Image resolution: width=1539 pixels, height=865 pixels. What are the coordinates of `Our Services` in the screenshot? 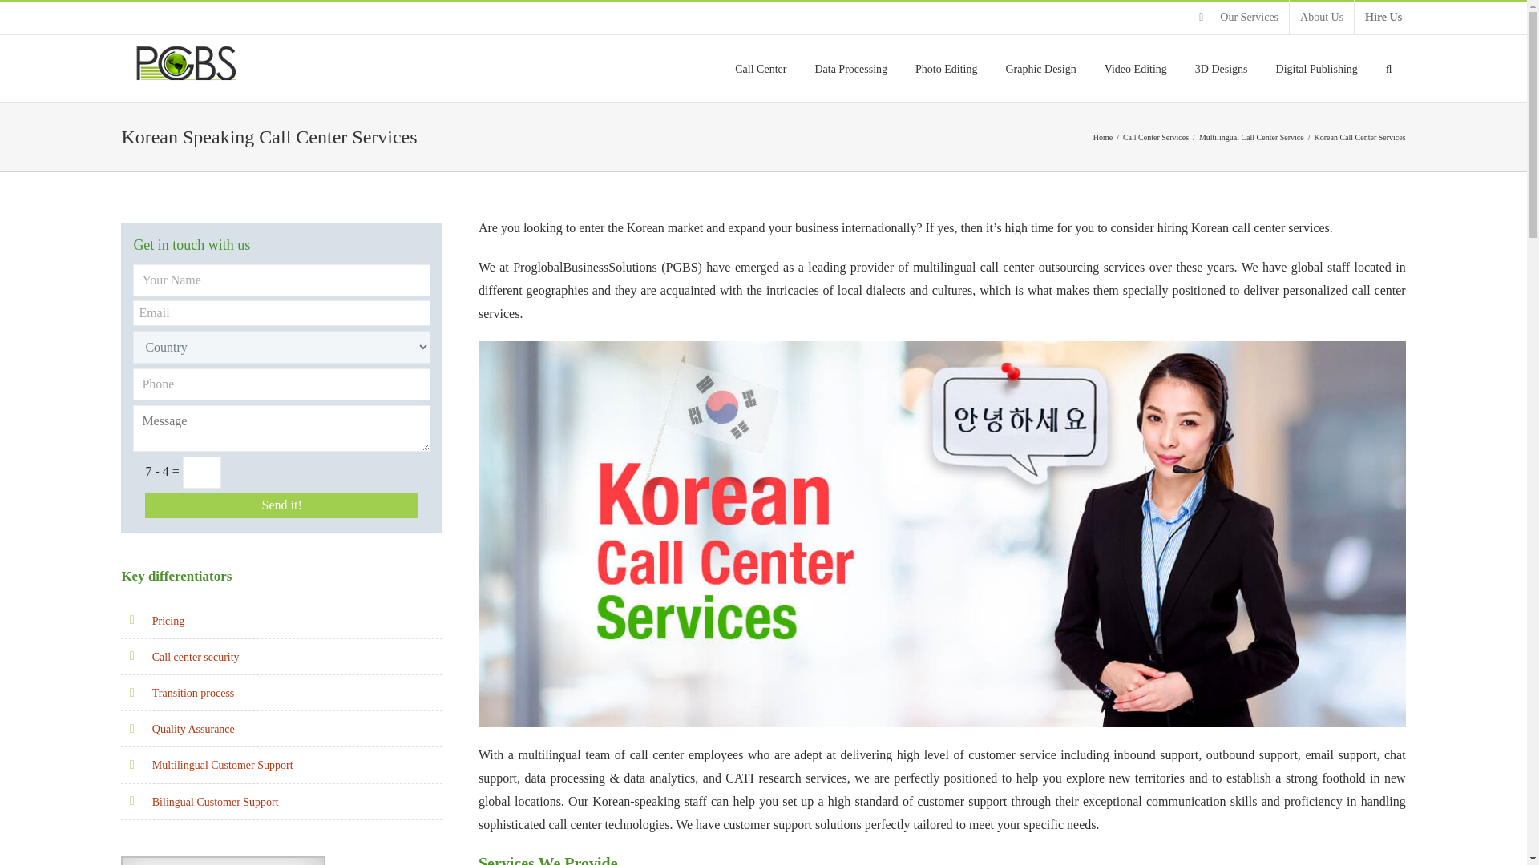 It's located at (1238, 18).